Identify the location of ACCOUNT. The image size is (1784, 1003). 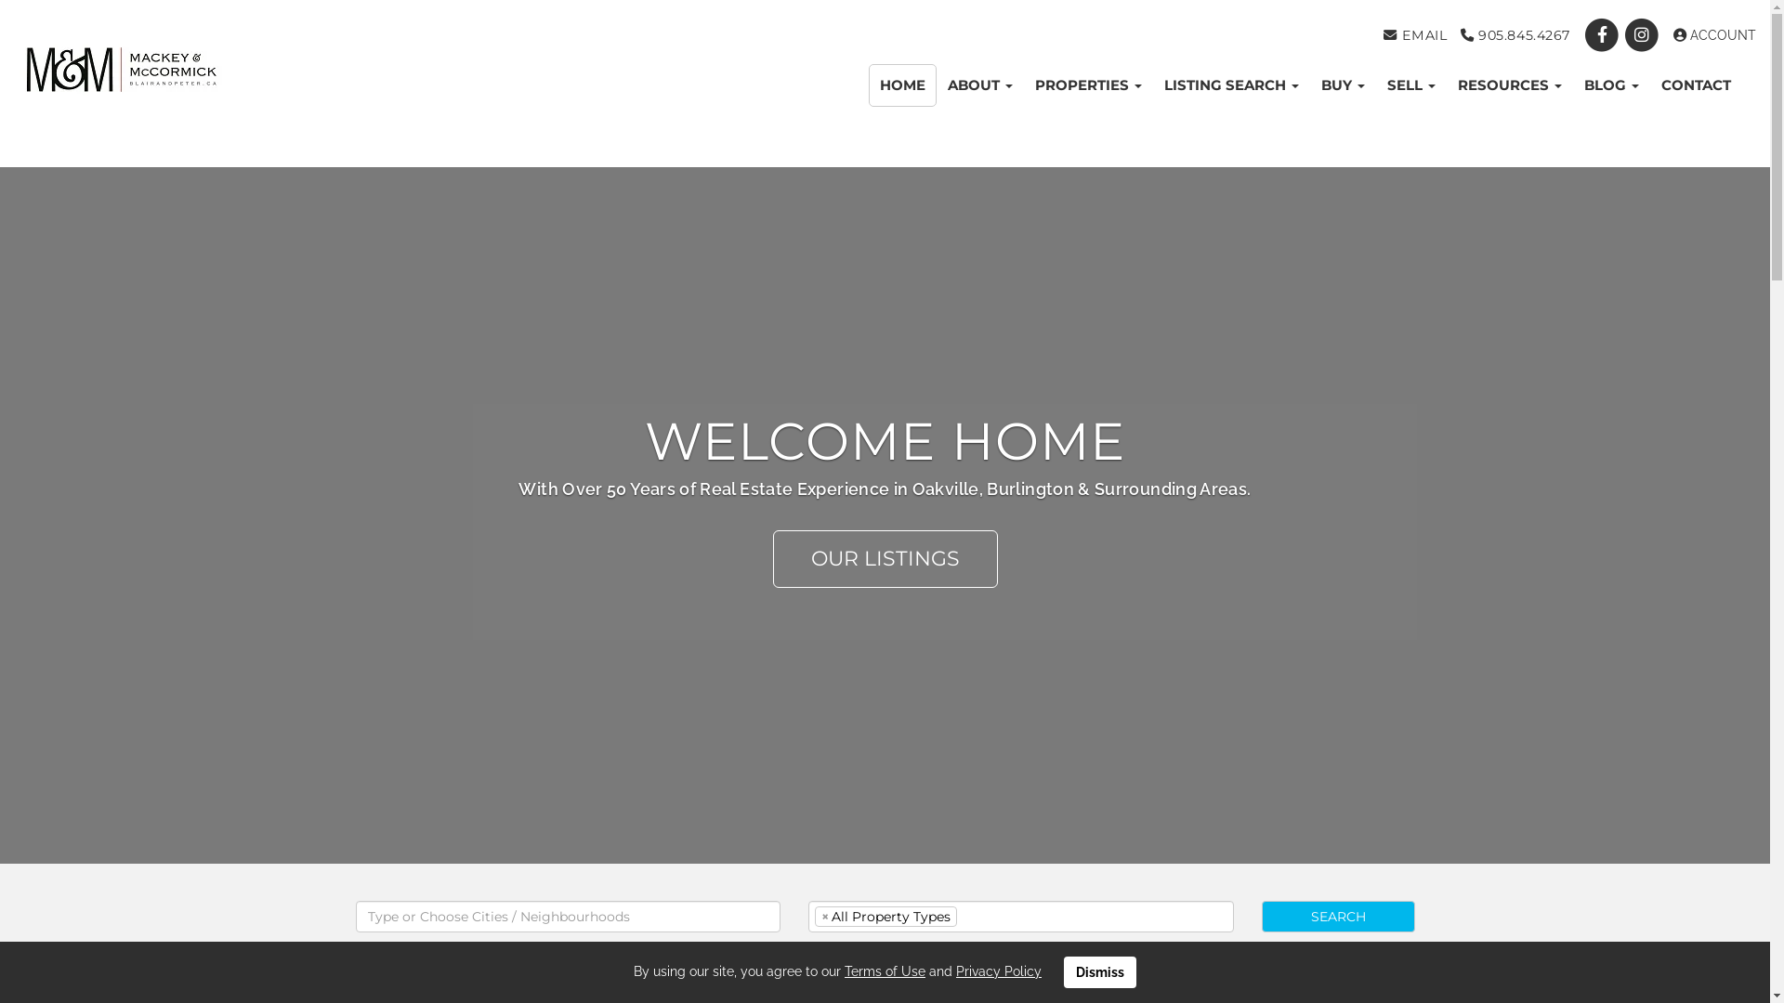
(1715, 35).